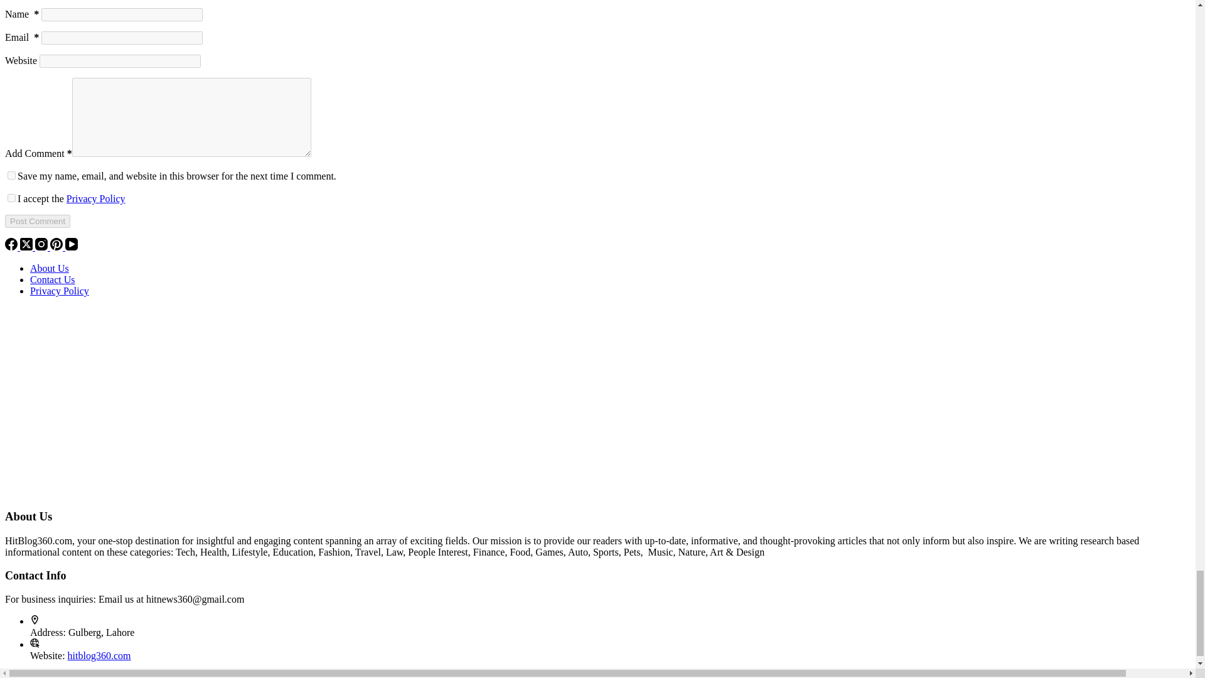 This screenshot has height=678, width=1205. I want to click on yes, so click(11, 176).